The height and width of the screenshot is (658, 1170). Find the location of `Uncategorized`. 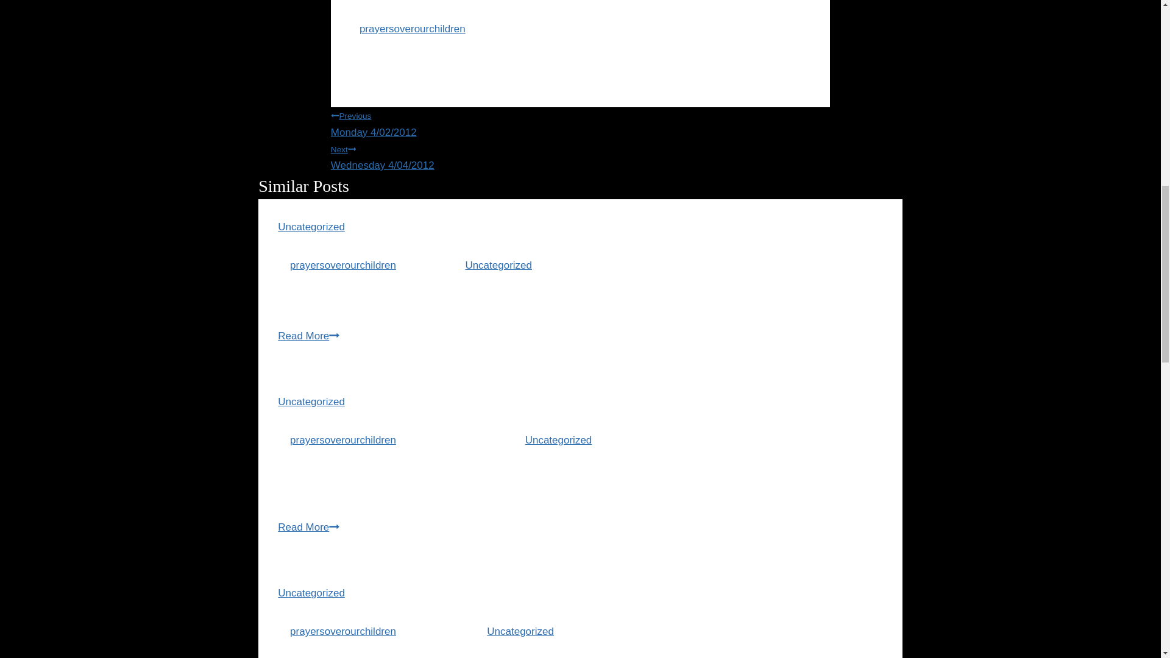

Uncategorized is located at coordinates (311, 593).